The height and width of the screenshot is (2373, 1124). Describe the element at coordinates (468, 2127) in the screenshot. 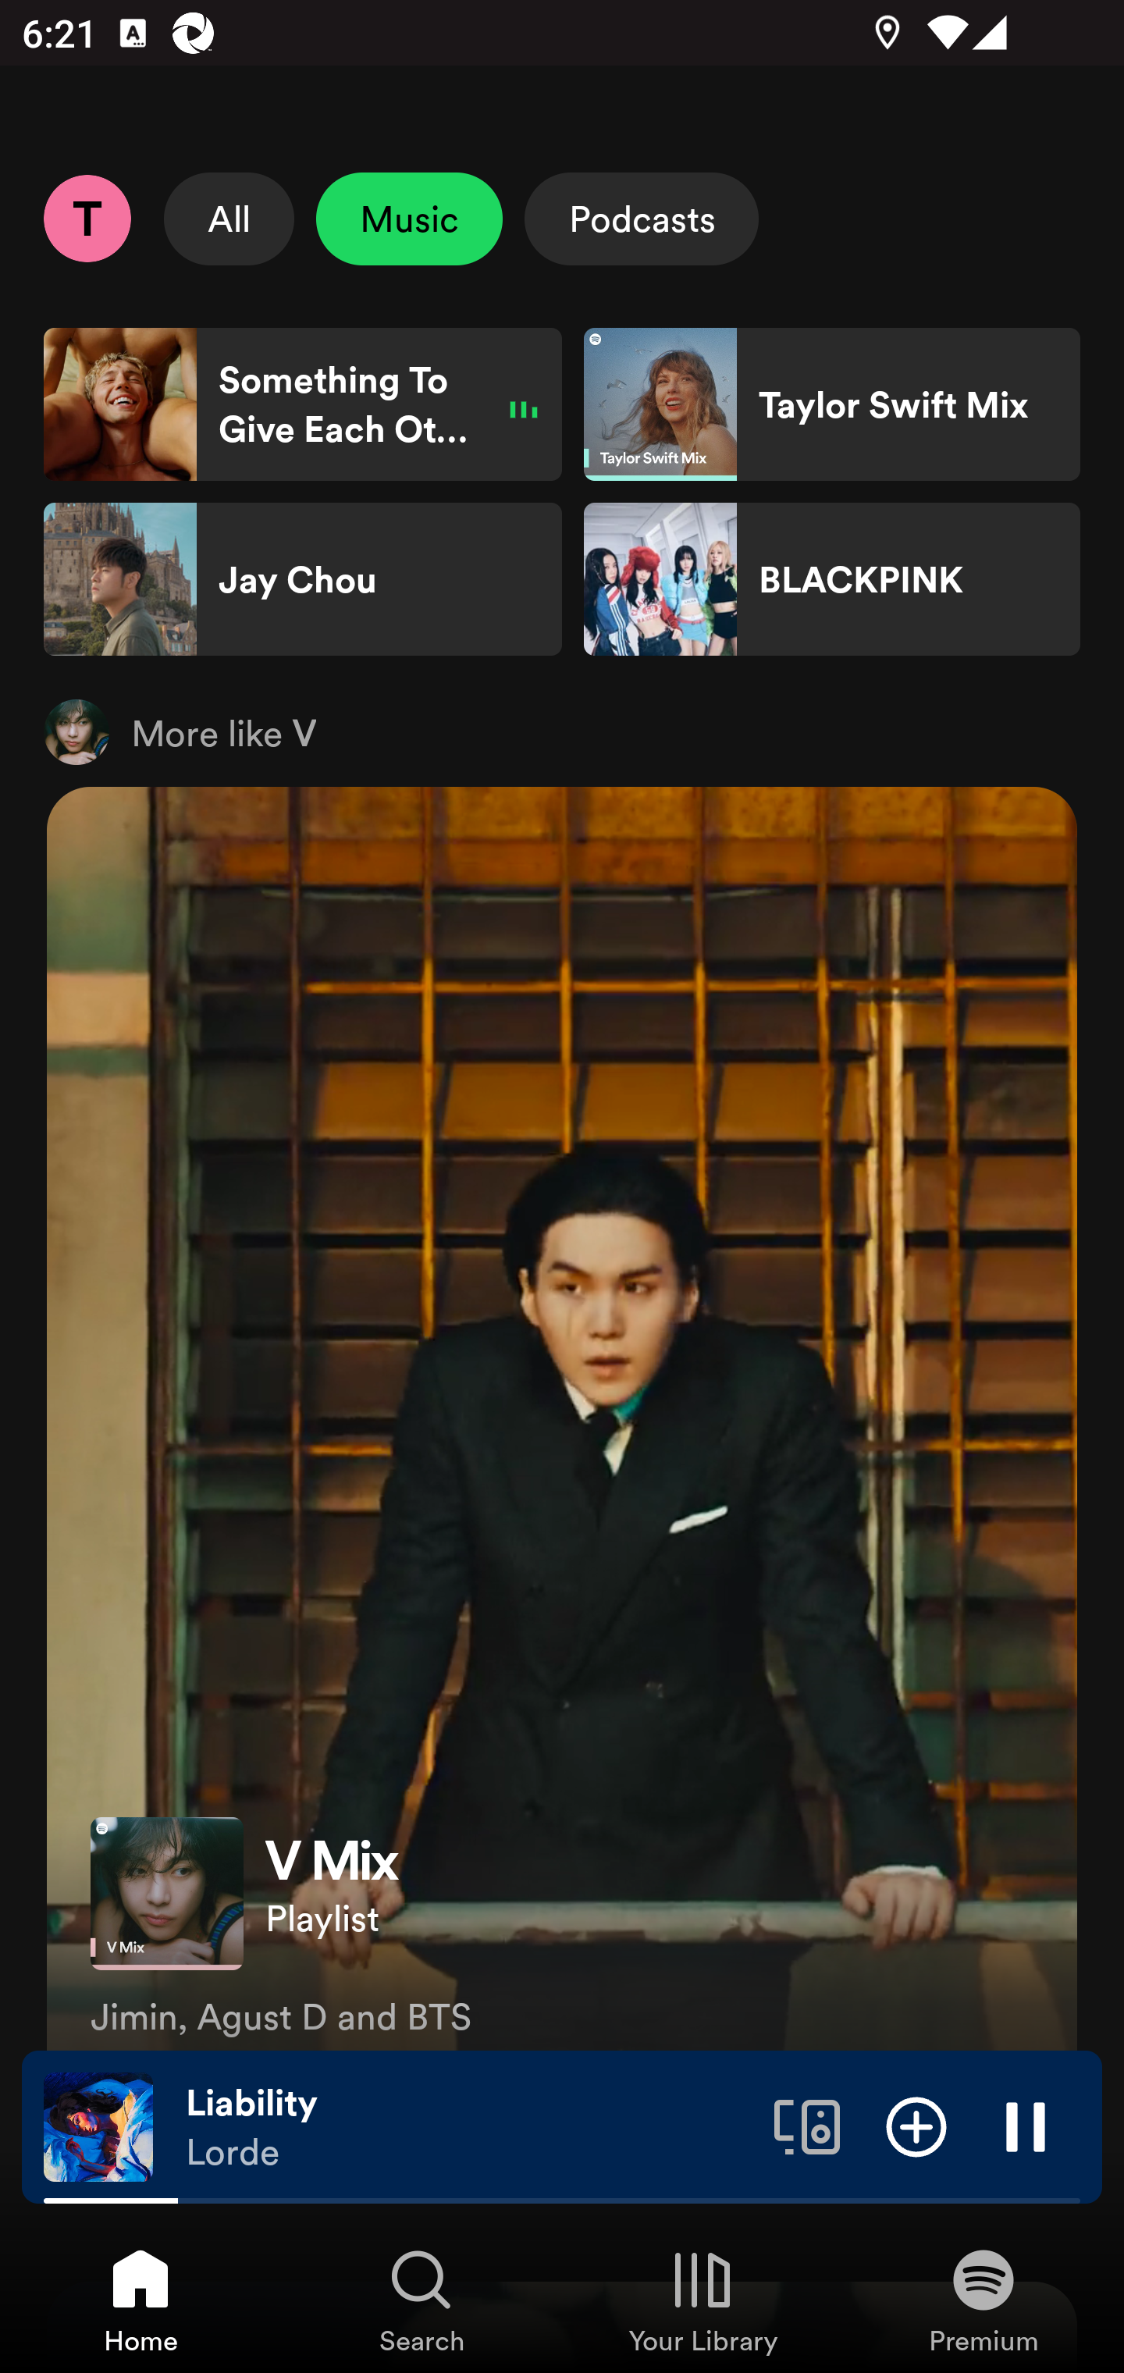

I see `Liability Lorde` at that location.